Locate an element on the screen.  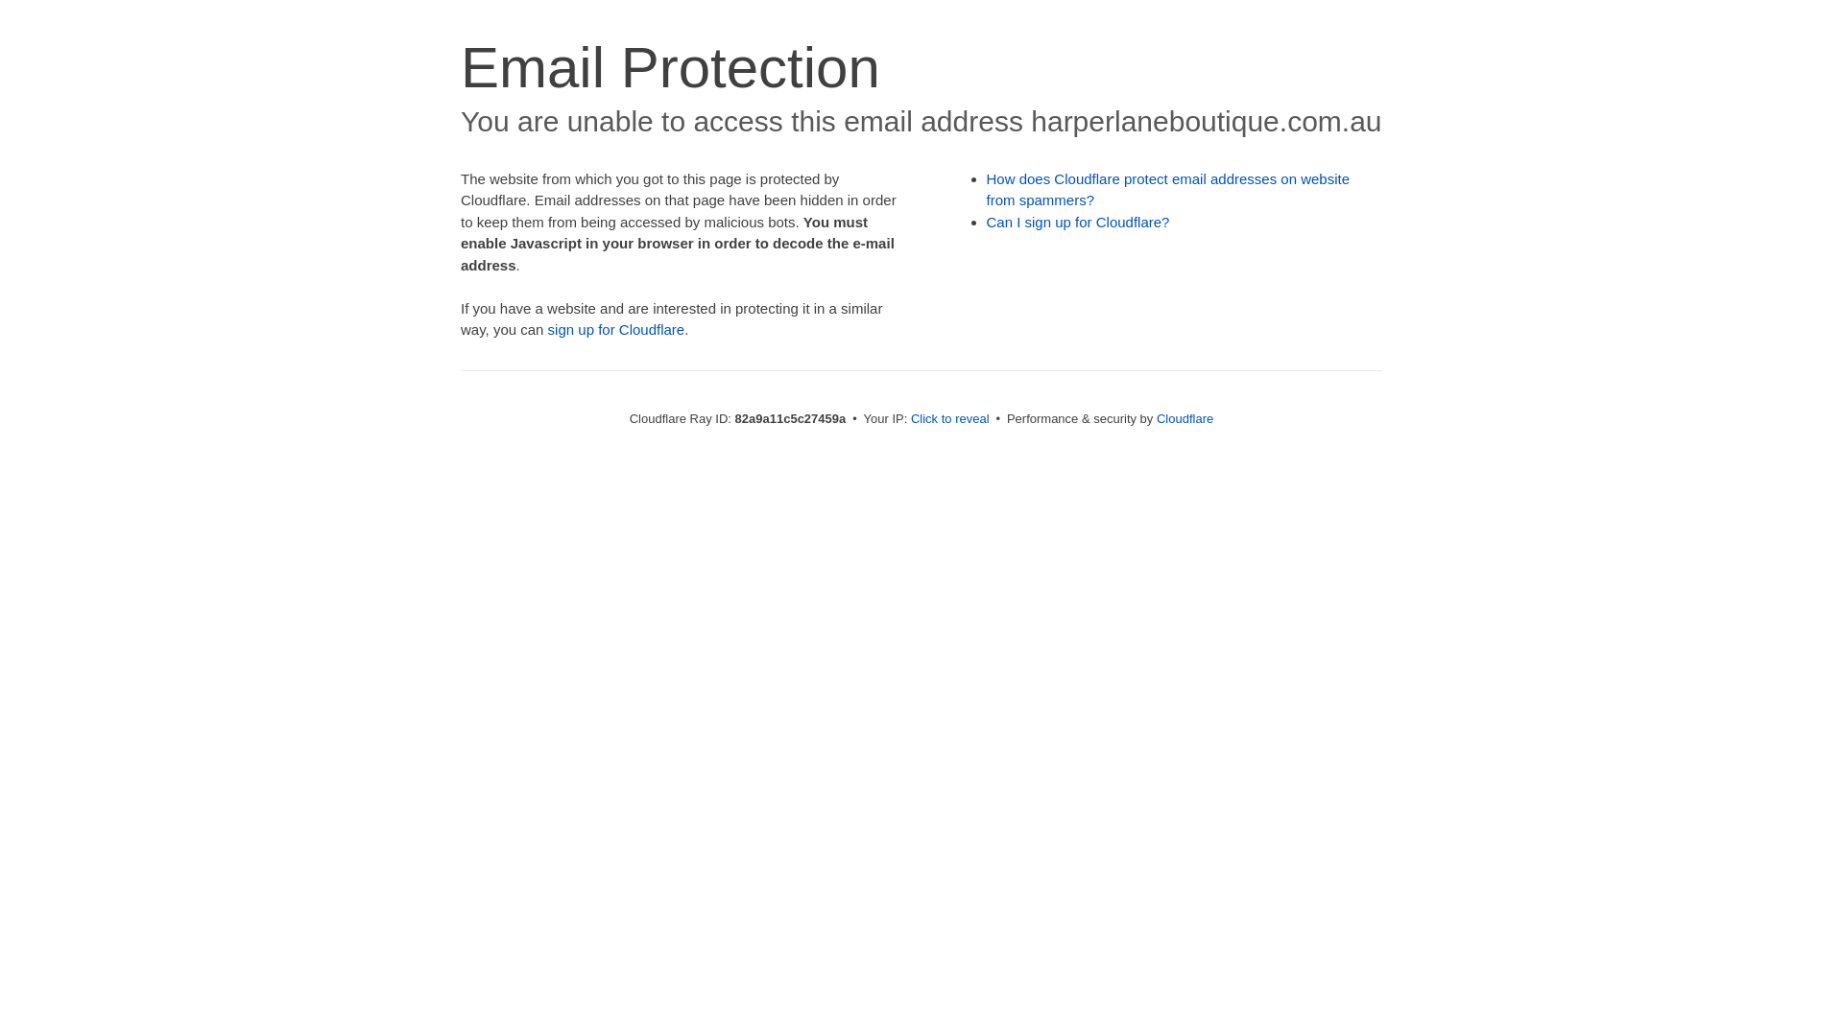
sign up for Cloudflare is located at coordinates (616, 330).